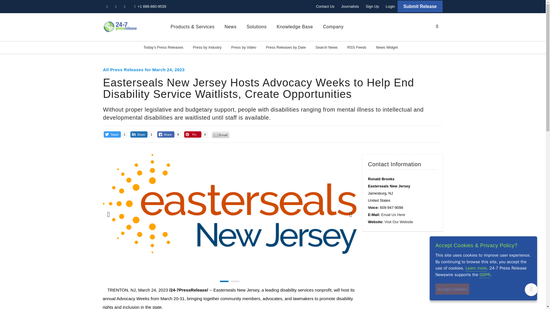  What do you see at coordinates (350, 6) in the screenshot?
I see `Journalists` at bounding box center [350, 6].